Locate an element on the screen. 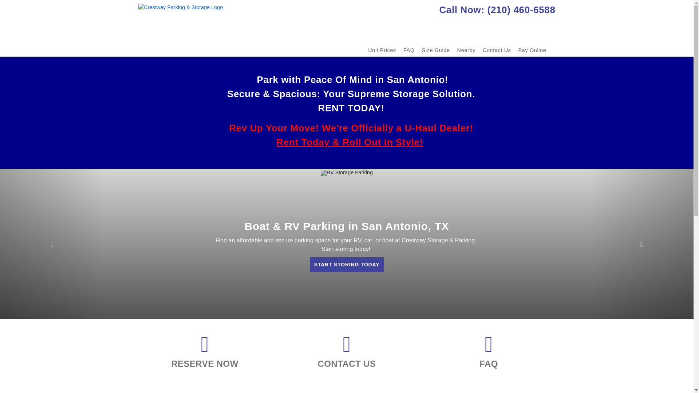  RENT TODAY! is located at coordinates (351, 108).